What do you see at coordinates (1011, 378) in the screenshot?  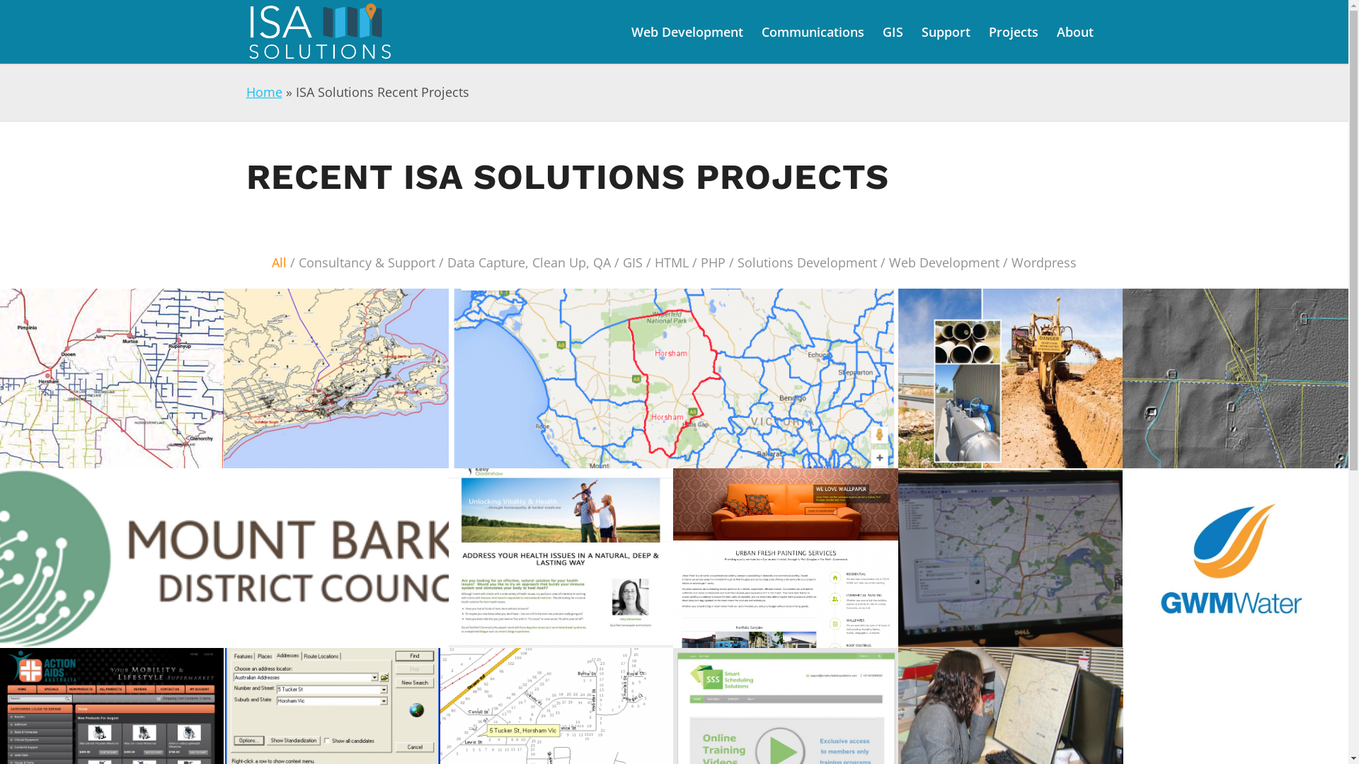 I see `wimmera_mallee_pipeline` at bounding box center [1011, 378].